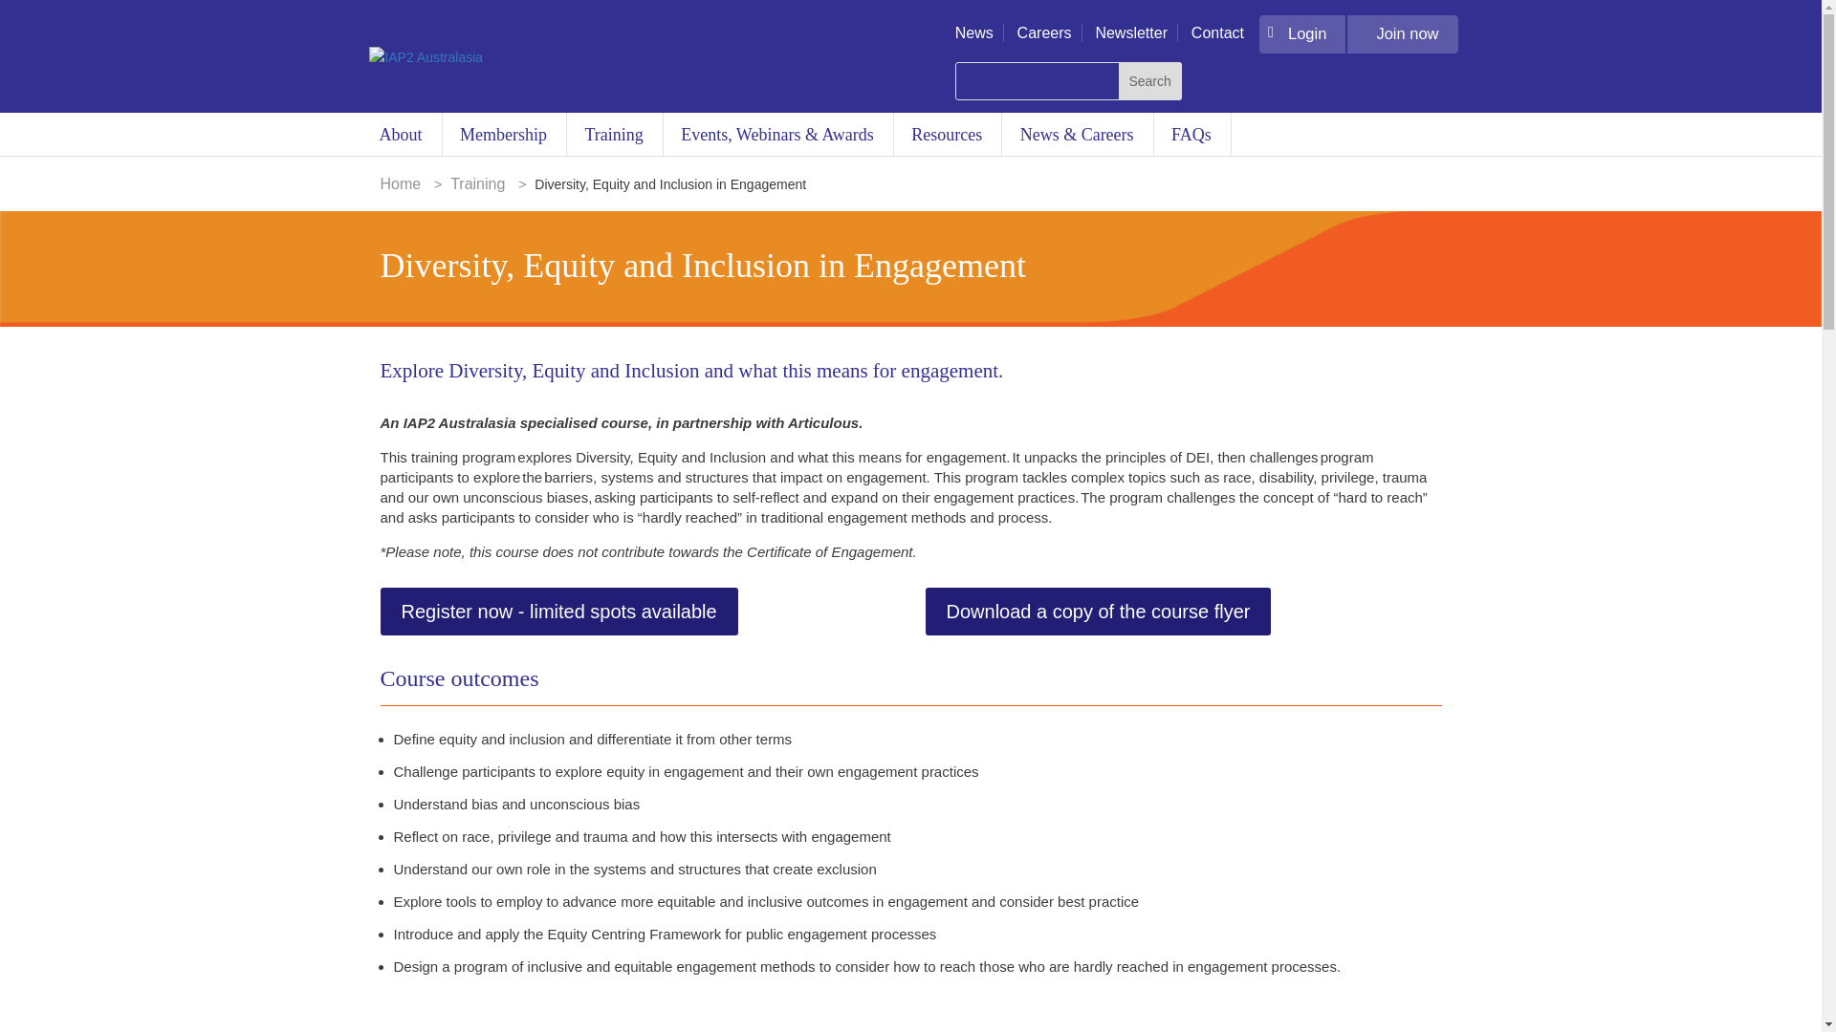 The height and width of the screenshot is (1032, 1836). Describe the element at coordinates (1218, 32) in the screenshot. I see `Contact` at that location.